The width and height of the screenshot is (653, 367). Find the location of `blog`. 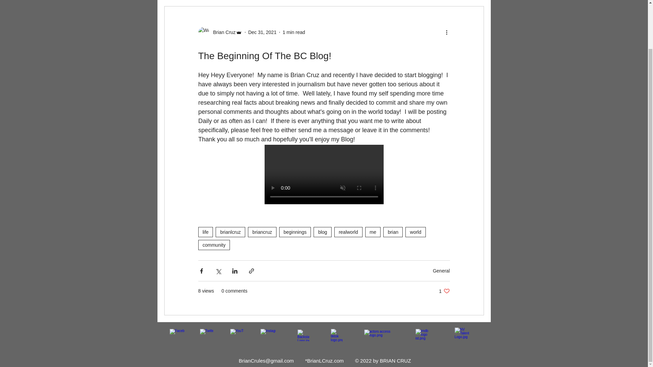

blog is located at coordinates (444, 291).